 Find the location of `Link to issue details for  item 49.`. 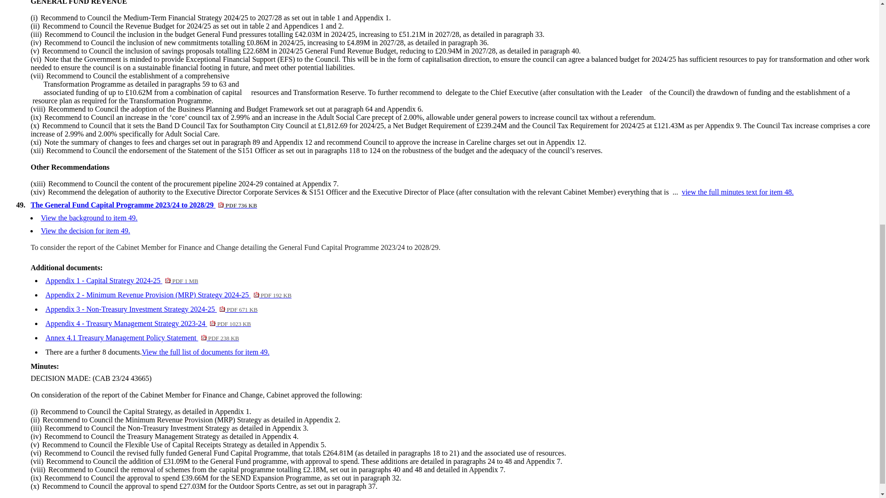

Link to issue details for  item 49. is located at coordinates (85, 231).